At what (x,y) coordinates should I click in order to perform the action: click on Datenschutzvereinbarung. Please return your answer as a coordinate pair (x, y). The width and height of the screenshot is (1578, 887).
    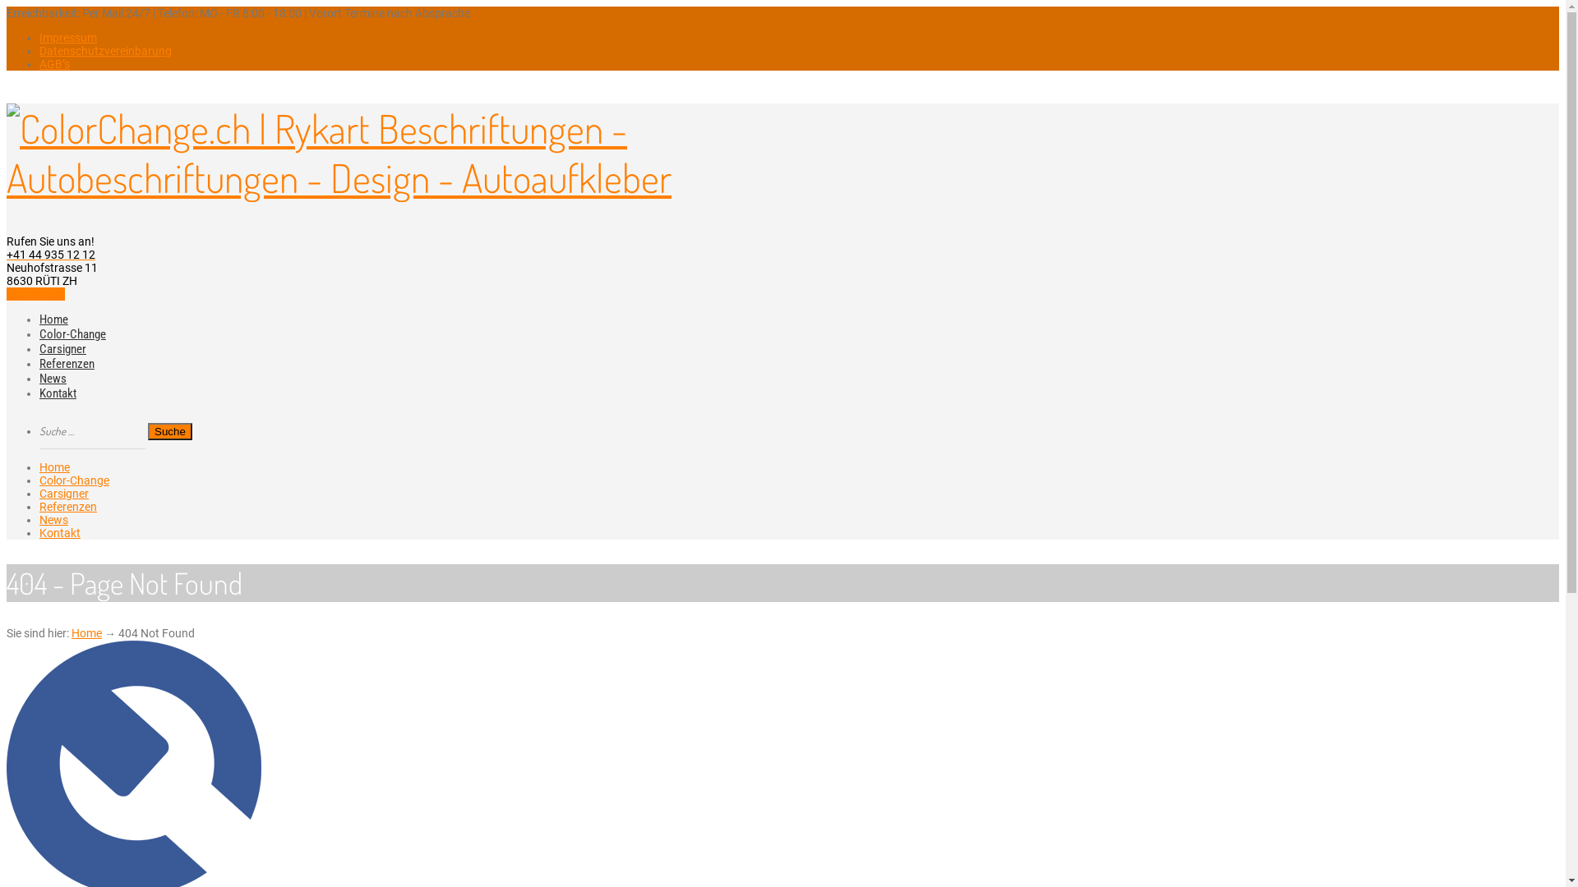
    Looking at the image, I should click on (105, 51).